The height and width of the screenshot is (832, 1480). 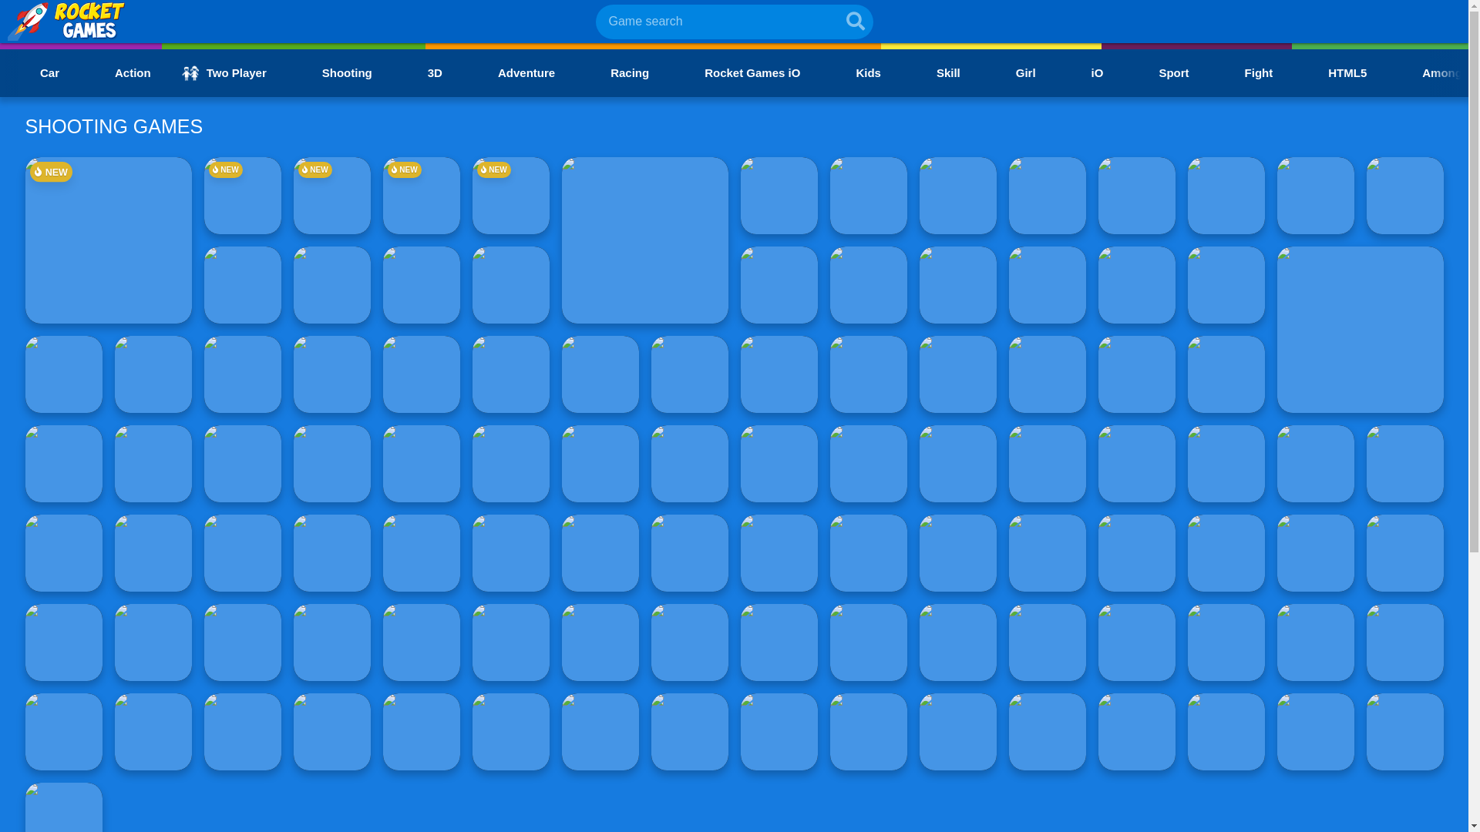 I want to click on Action, so click(x=120, y=72).